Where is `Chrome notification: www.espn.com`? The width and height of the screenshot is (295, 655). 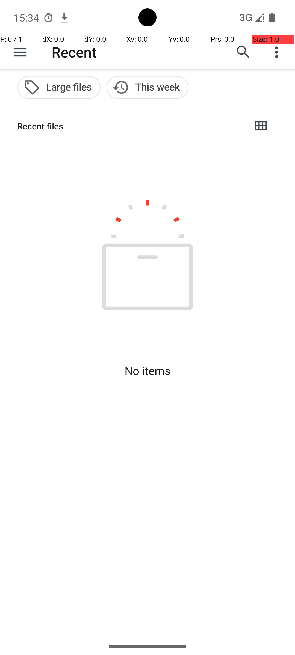 Chrome notification: www.espn.com is located at coordinates (64, 17).